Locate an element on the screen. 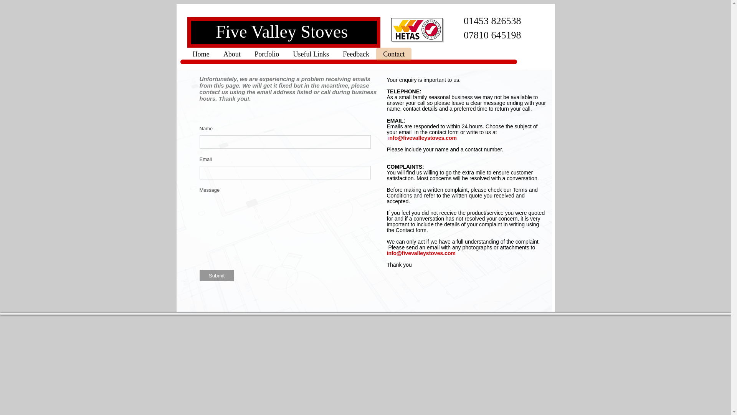 This screenshot has height=415, width=737. Feedback is located at coordinates (356, 54).